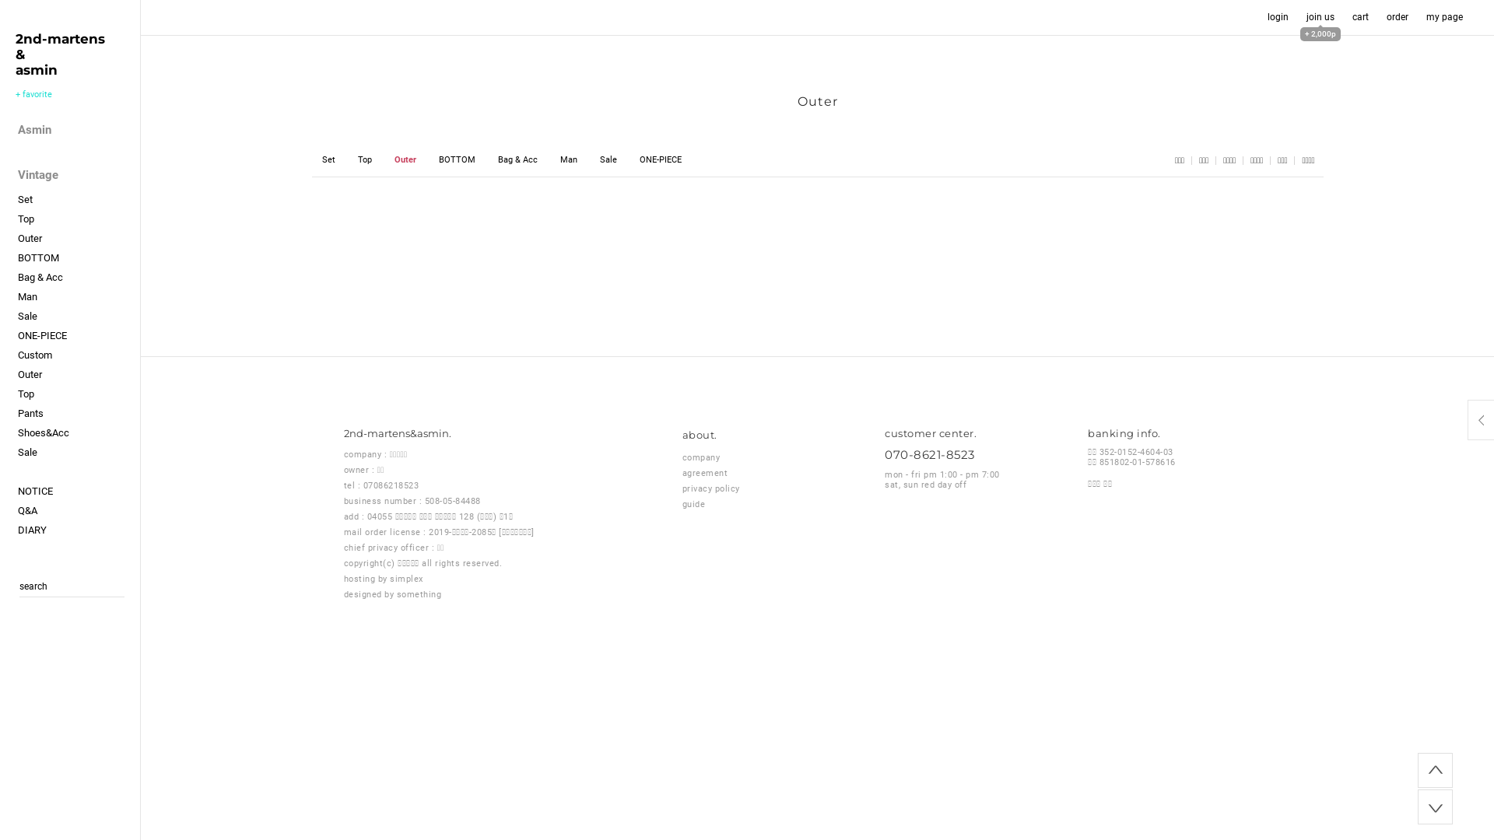  What do you see at coordinates (705, 473) in the screenshot?
I see `agreement` at bounding box center [705, 473].